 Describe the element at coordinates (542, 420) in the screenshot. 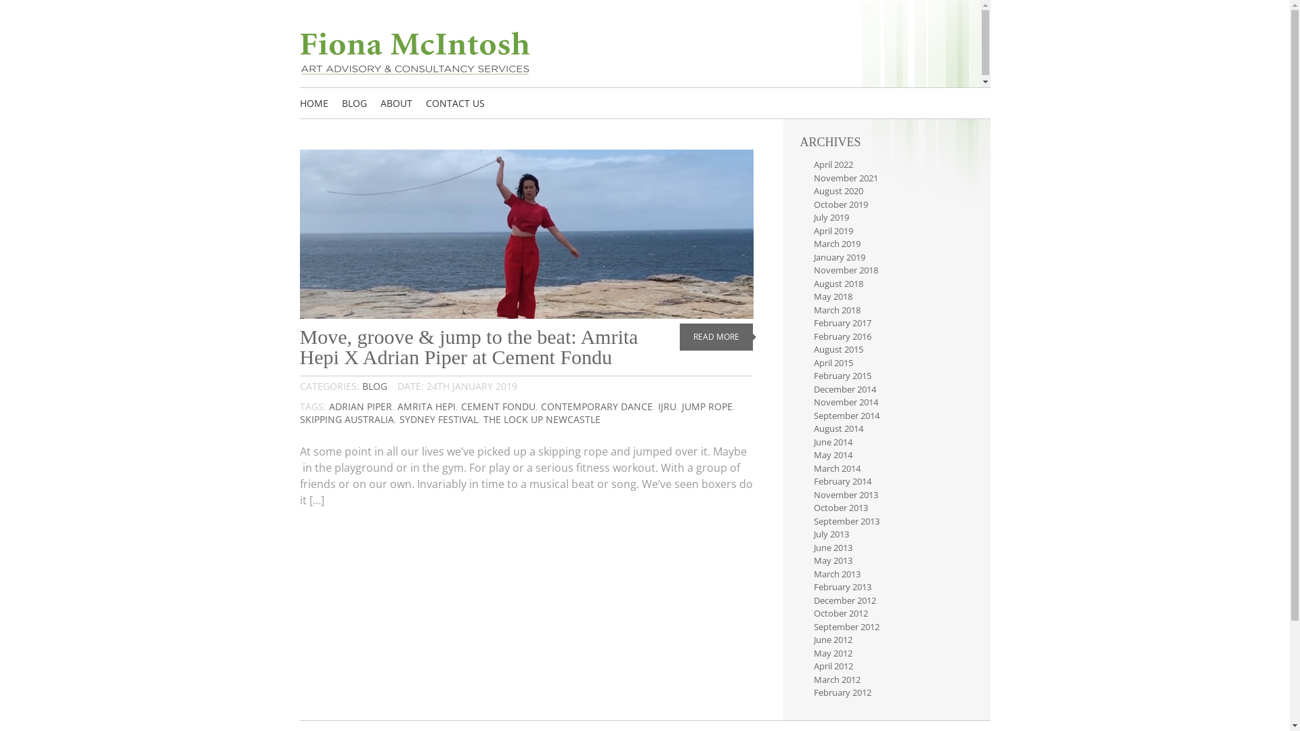

I see `THE LOCK UP NEWCASTLE` at that location.